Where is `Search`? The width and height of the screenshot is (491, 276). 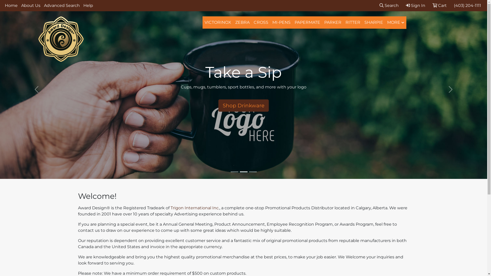
Search is located at coordinates (389, 6).